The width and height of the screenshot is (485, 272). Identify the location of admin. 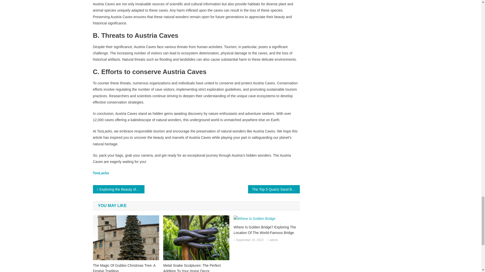
(274, 240).